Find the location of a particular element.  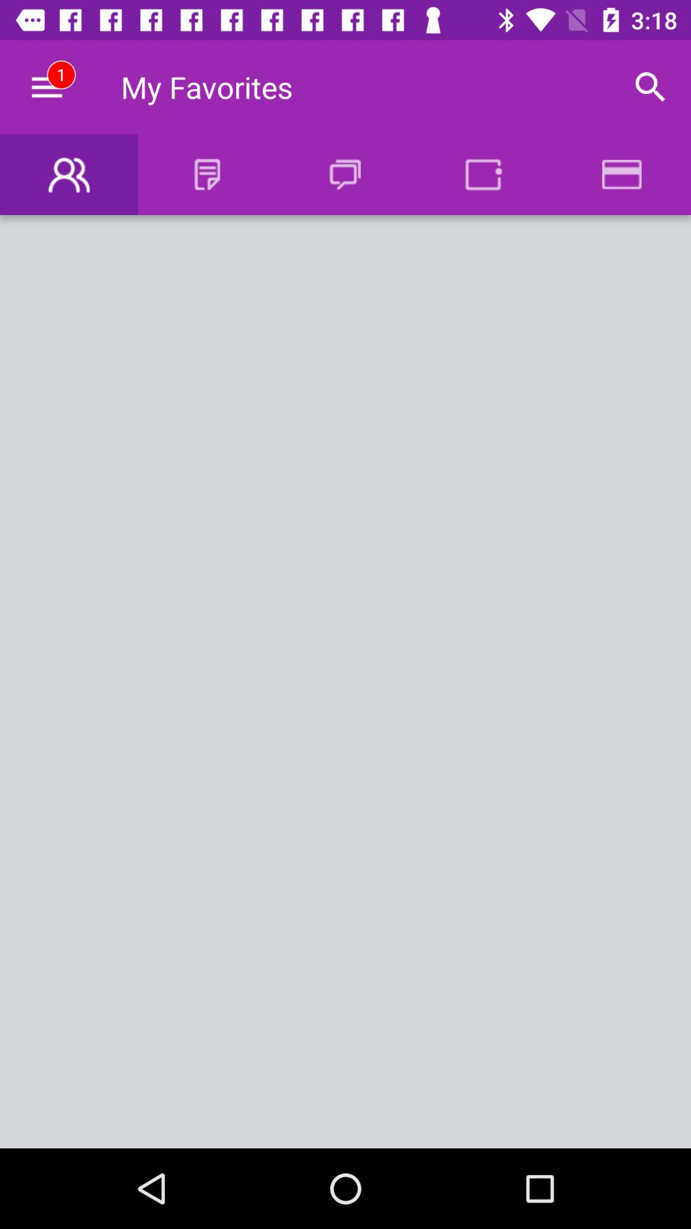

tap the icon next to my favorites item is located at coordinates (650, 87).